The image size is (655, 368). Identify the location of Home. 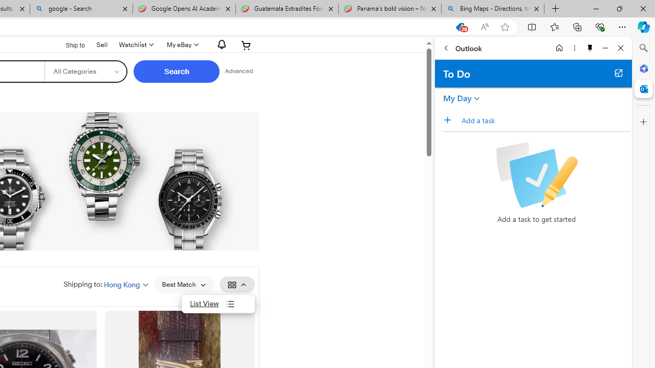
(559, 48).